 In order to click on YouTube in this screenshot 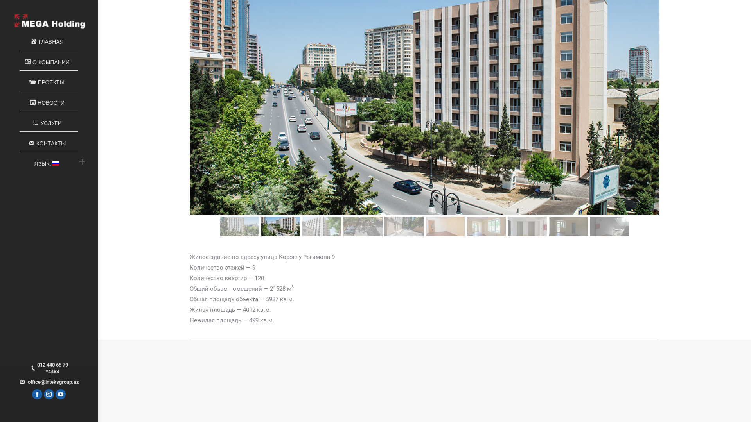, I will do `click(61, 394)`.